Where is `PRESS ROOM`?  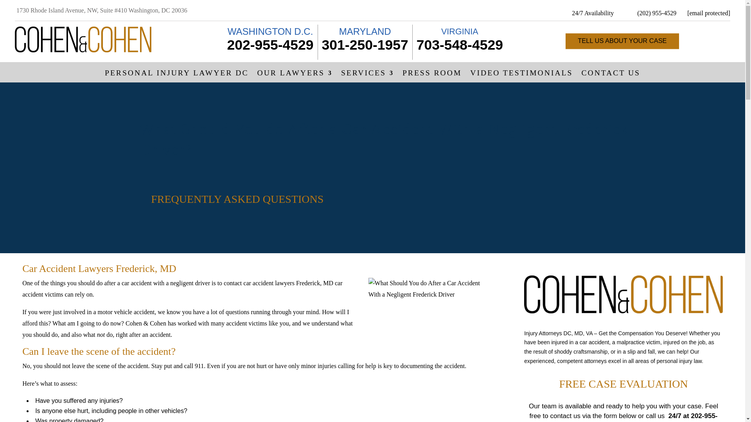
PRESS ROOM is located at coordinates (432, 75).